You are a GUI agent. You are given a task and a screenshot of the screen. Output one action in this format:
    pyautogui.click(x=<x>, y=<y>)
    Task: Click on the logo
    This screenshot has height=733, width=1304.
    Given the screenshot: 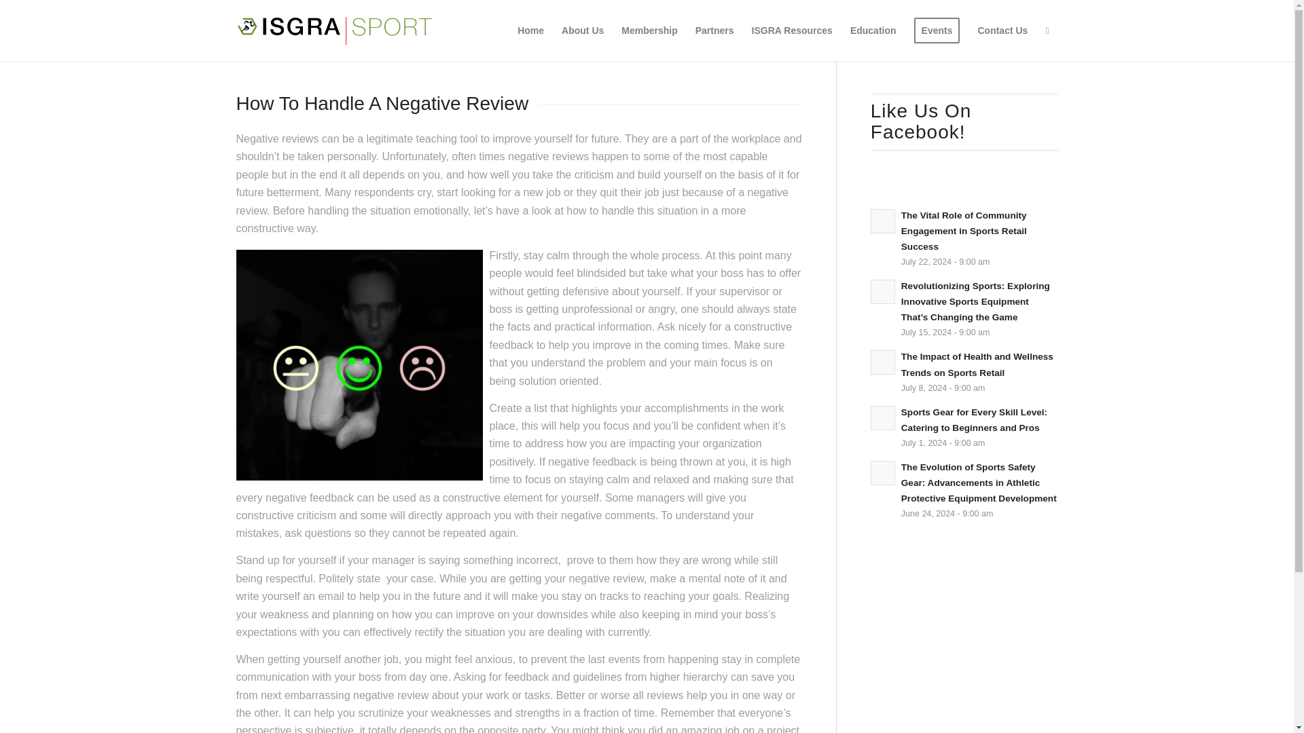 What is the action you would take?
    pyautogui.click(x=335, y=30)
    